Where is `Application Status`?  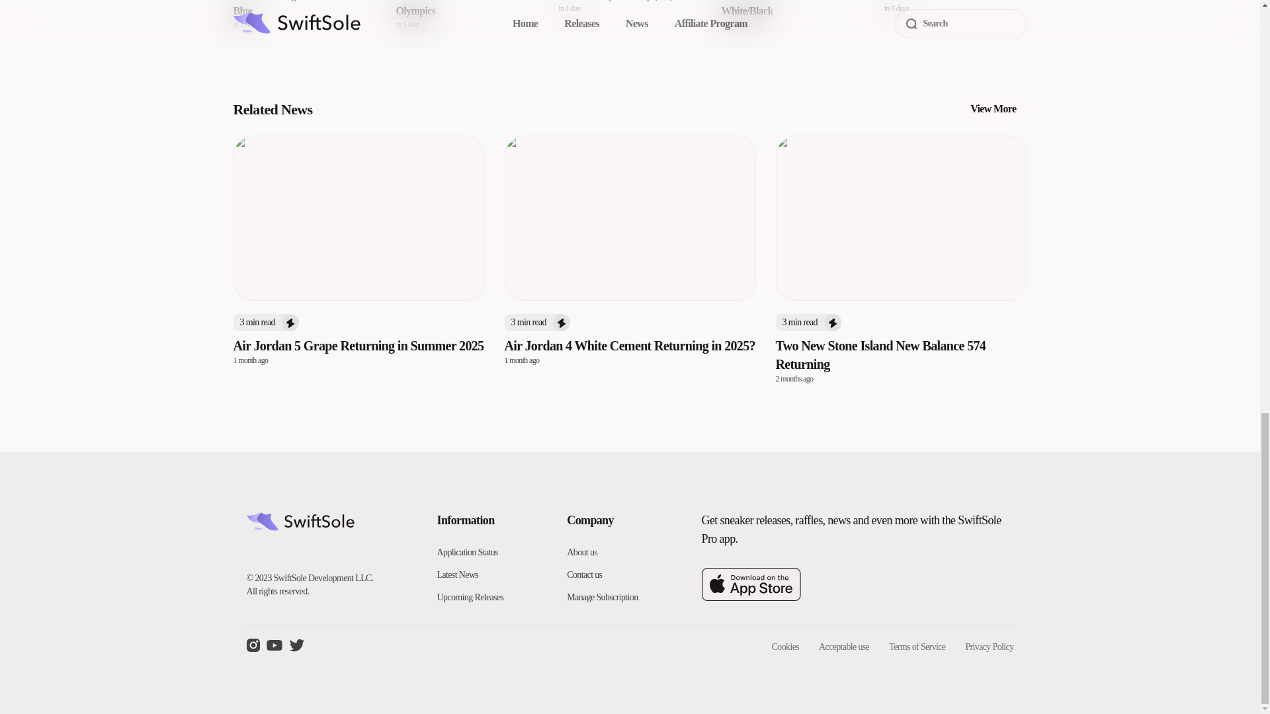
Application Status is located at coordinates (993, 108).